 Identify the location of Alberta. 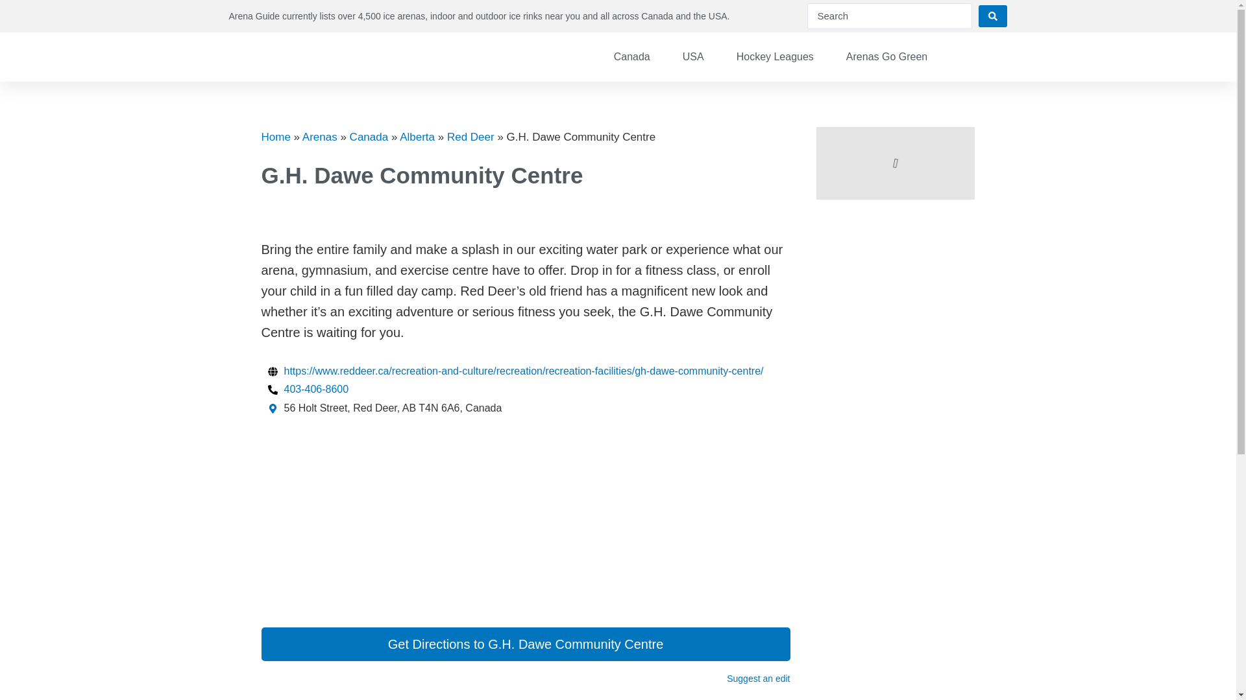
(417, 137).